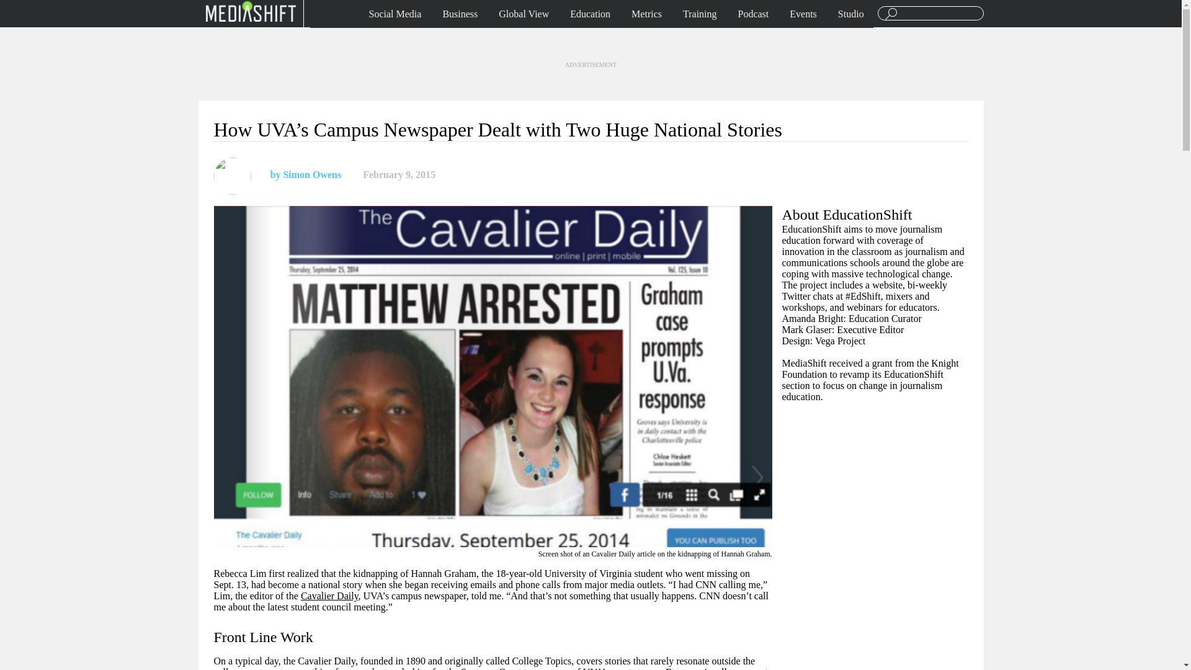 The height and width of the screenshot is (670, 1191). Describe the element at coordinates (700, 14) in the screenshot. I see `Training` at that location.